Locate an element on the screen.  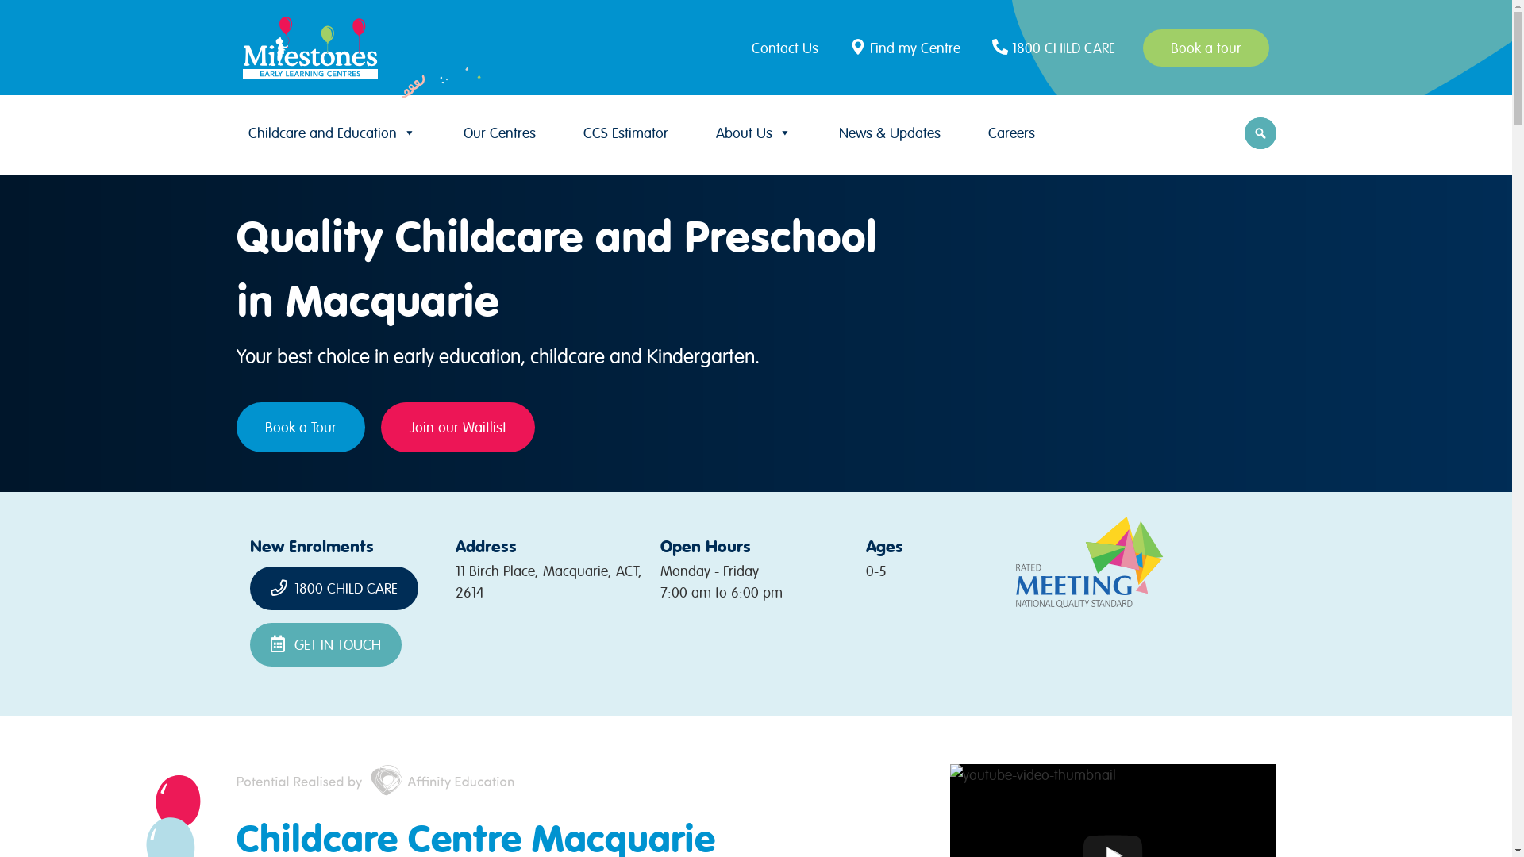
Our Centres is located at coordinates (500, 133).